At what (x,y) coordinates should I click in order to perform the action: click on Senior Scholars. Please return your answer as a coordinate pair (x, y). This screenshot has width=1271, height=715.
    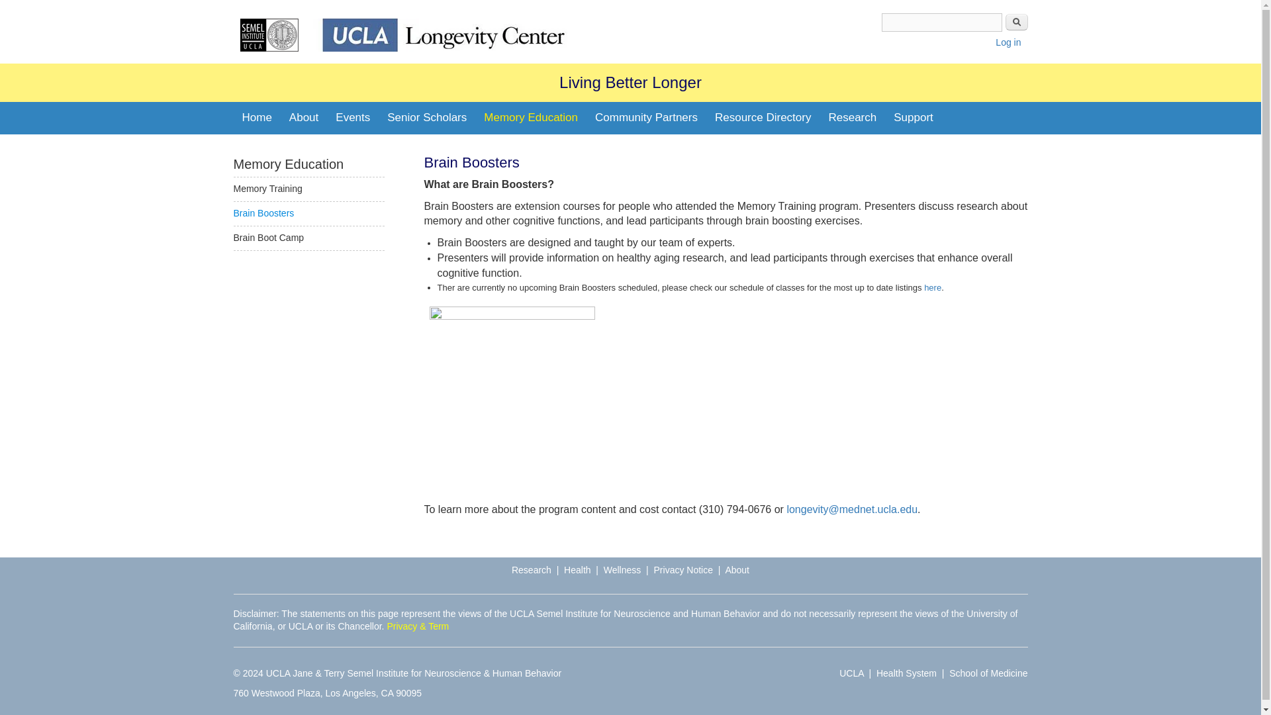
    Looking at the image, I should click on (427, 118).